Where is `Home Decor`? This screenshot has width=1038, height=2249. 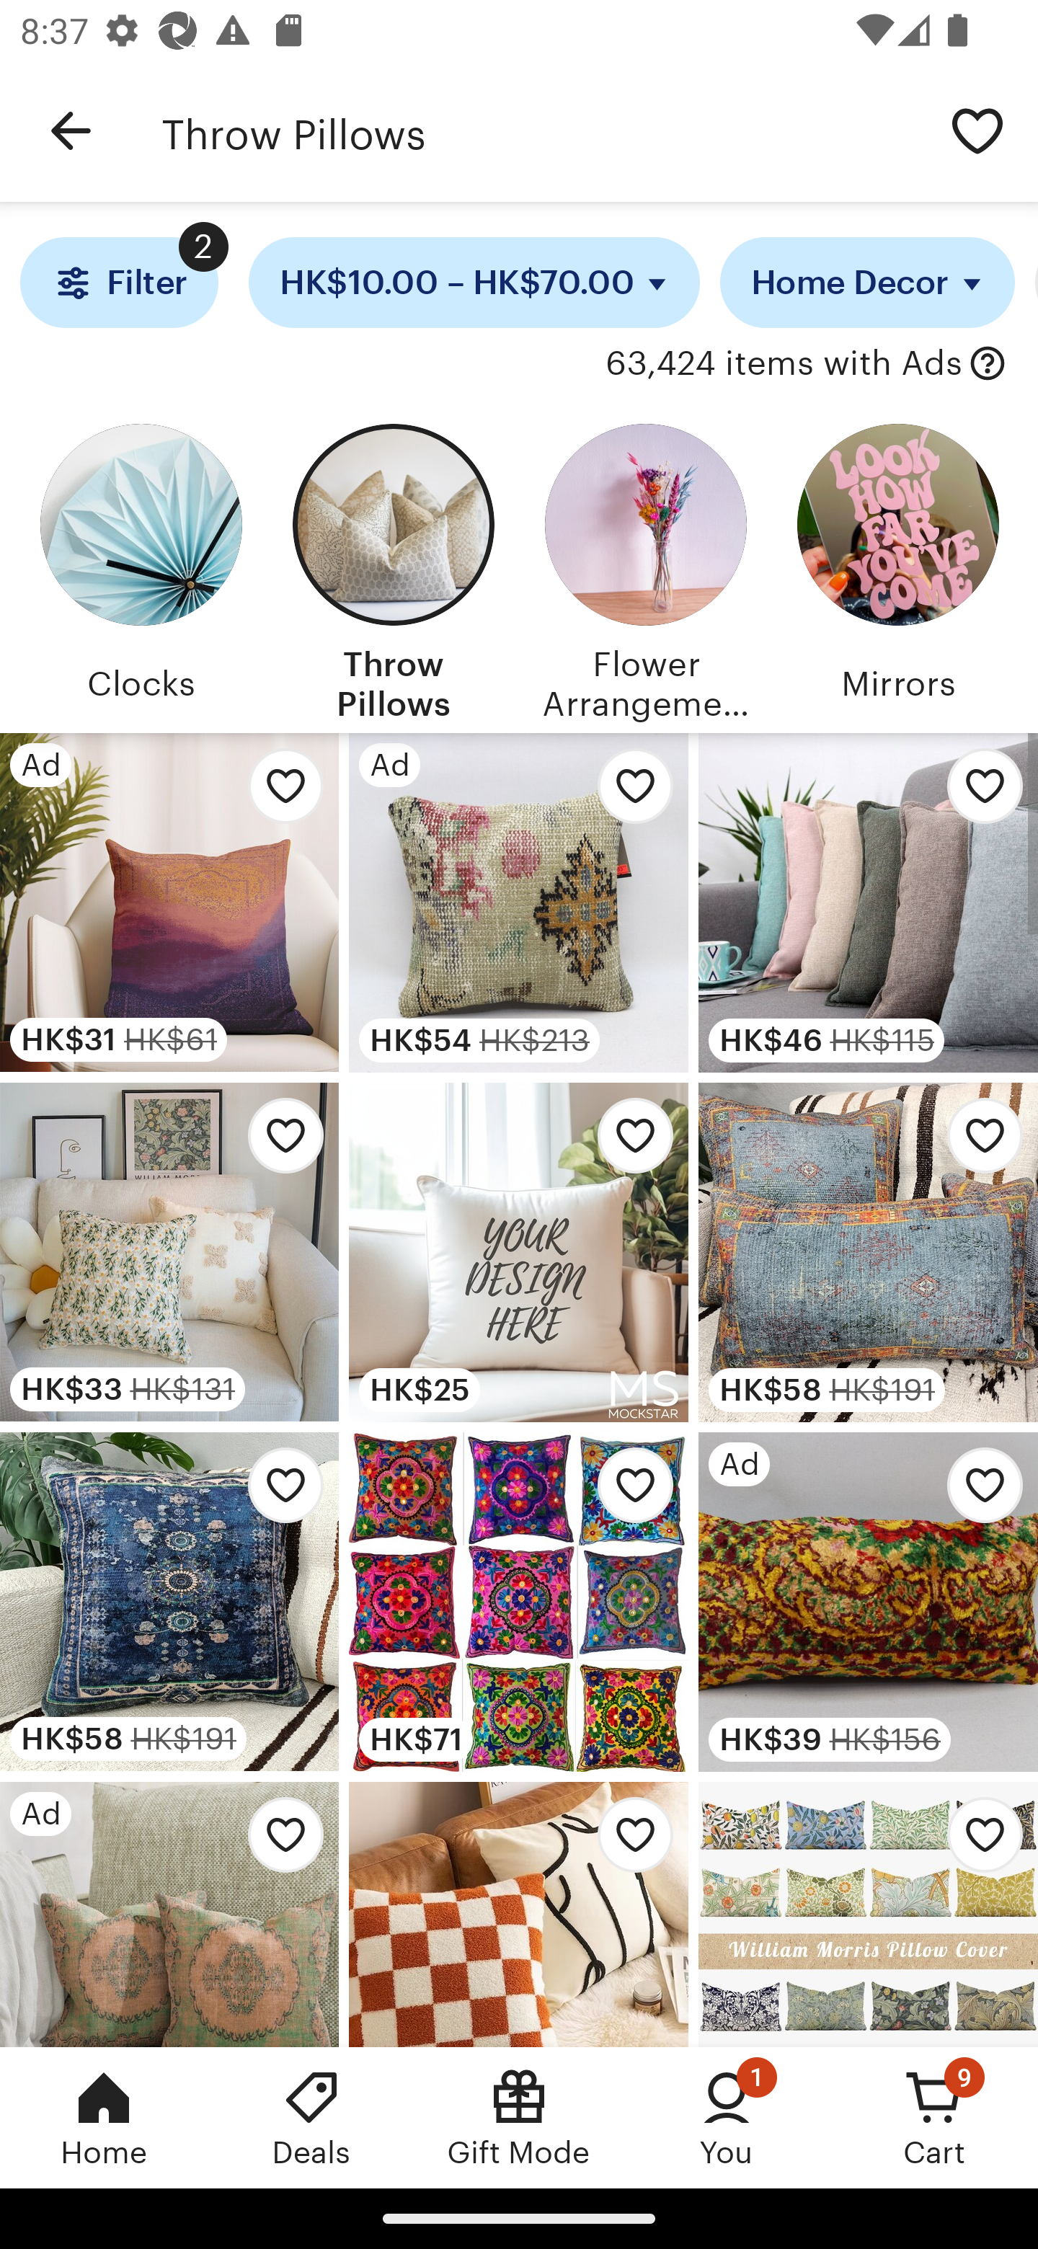
Home Decor is located at coordinates (868, 283).